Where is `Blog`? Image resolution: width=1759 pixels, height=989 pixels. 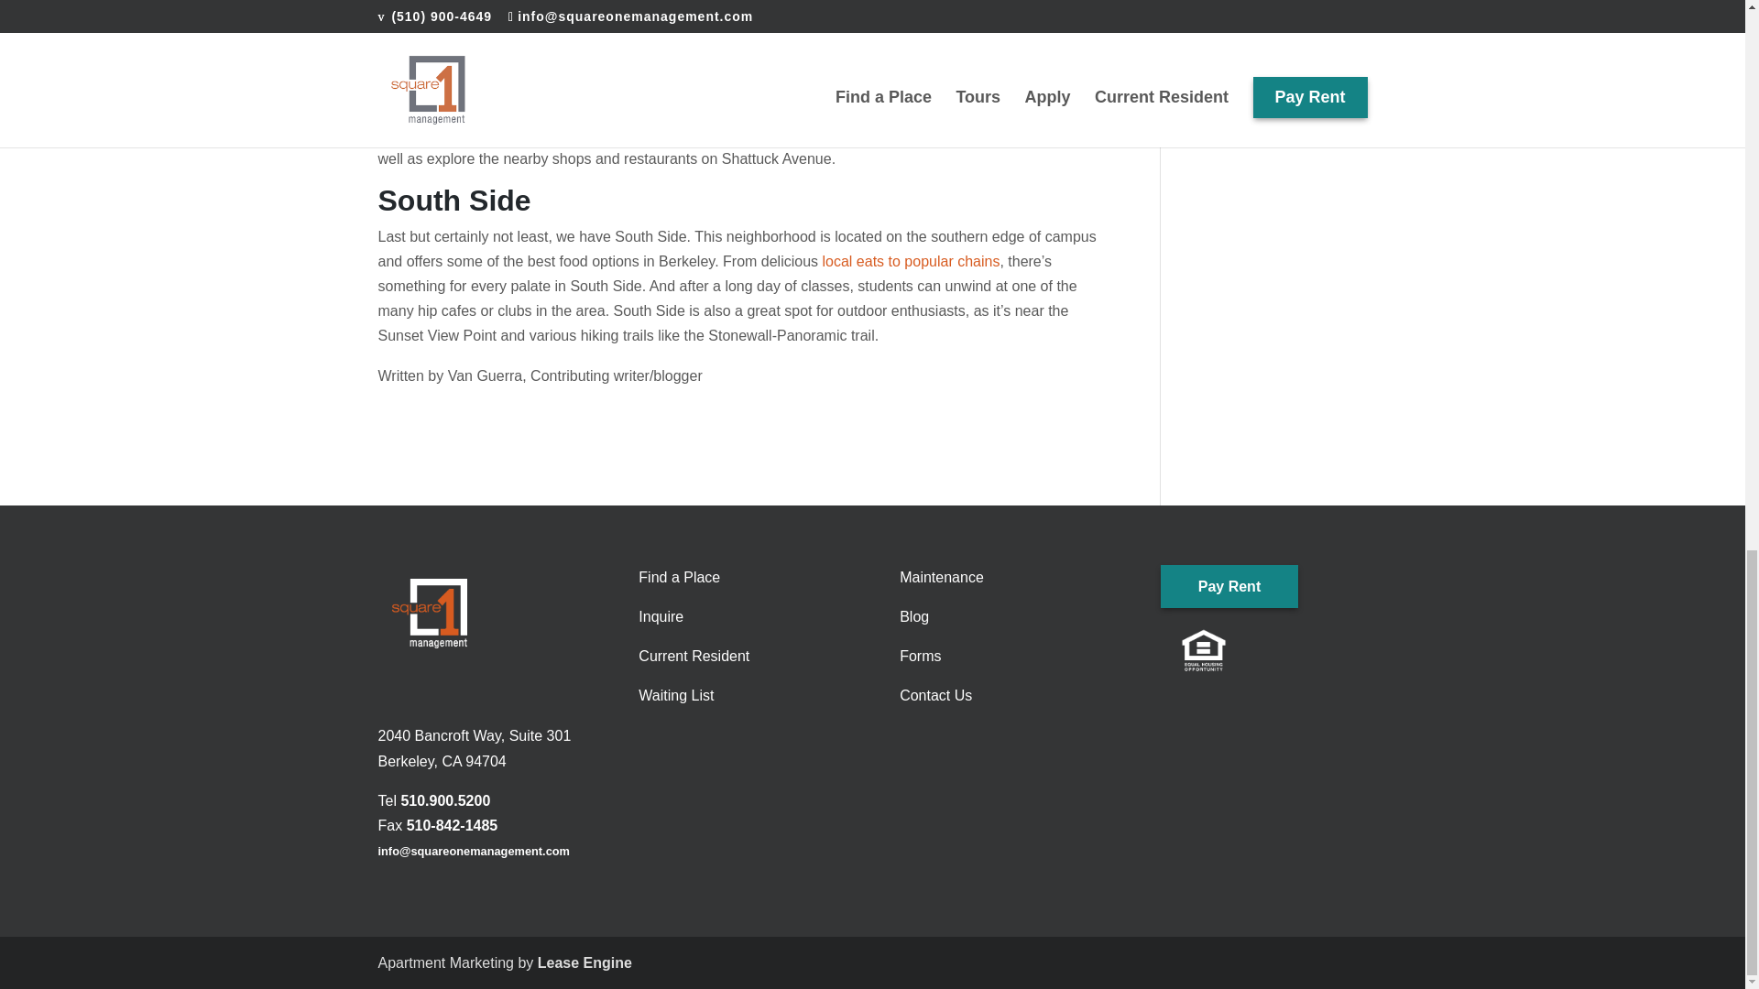
Blog is located at coordinates (913, 616).